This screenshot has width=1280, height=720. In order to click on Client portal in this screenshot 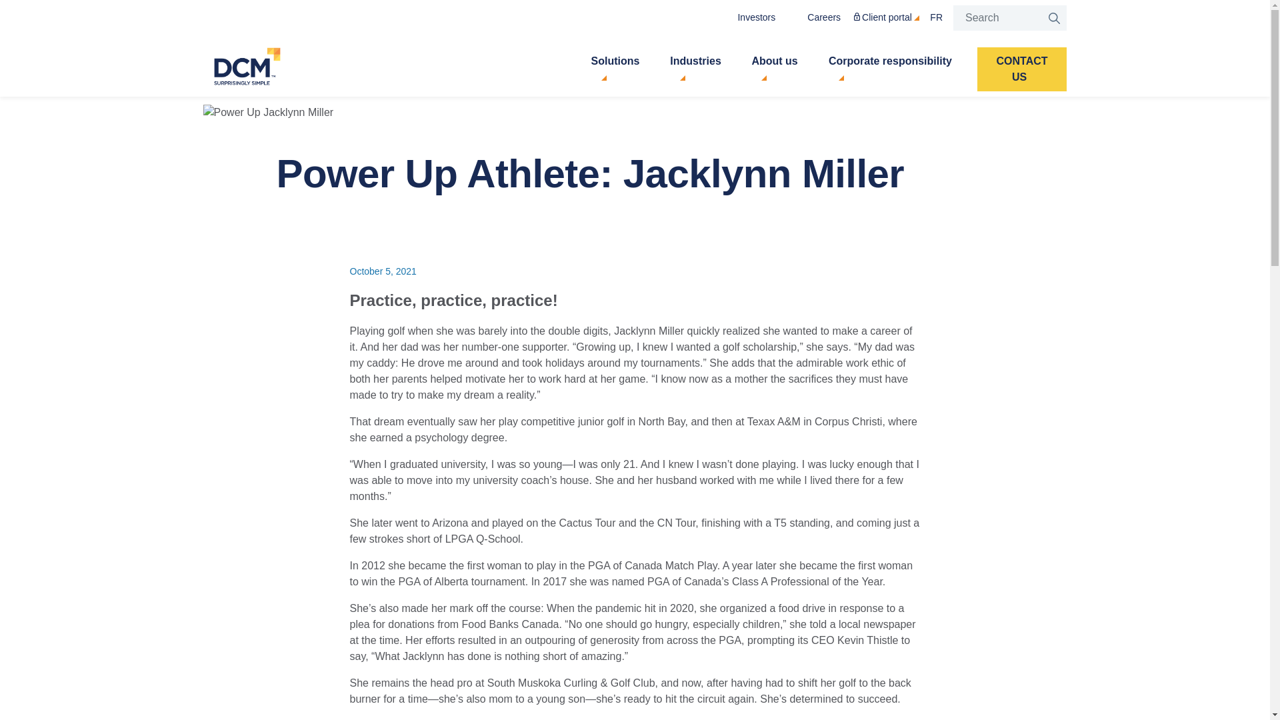, I will do `click(885, 17)`.